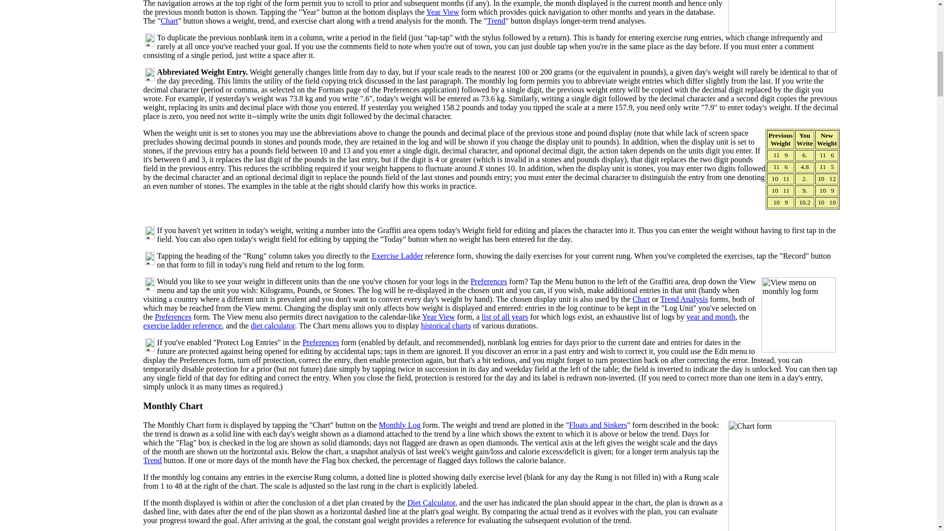 This screenshot has height=531, width=944. Describe the element at coordinates (272, 325) in the screenshot. I see `diet calculator` at that location.